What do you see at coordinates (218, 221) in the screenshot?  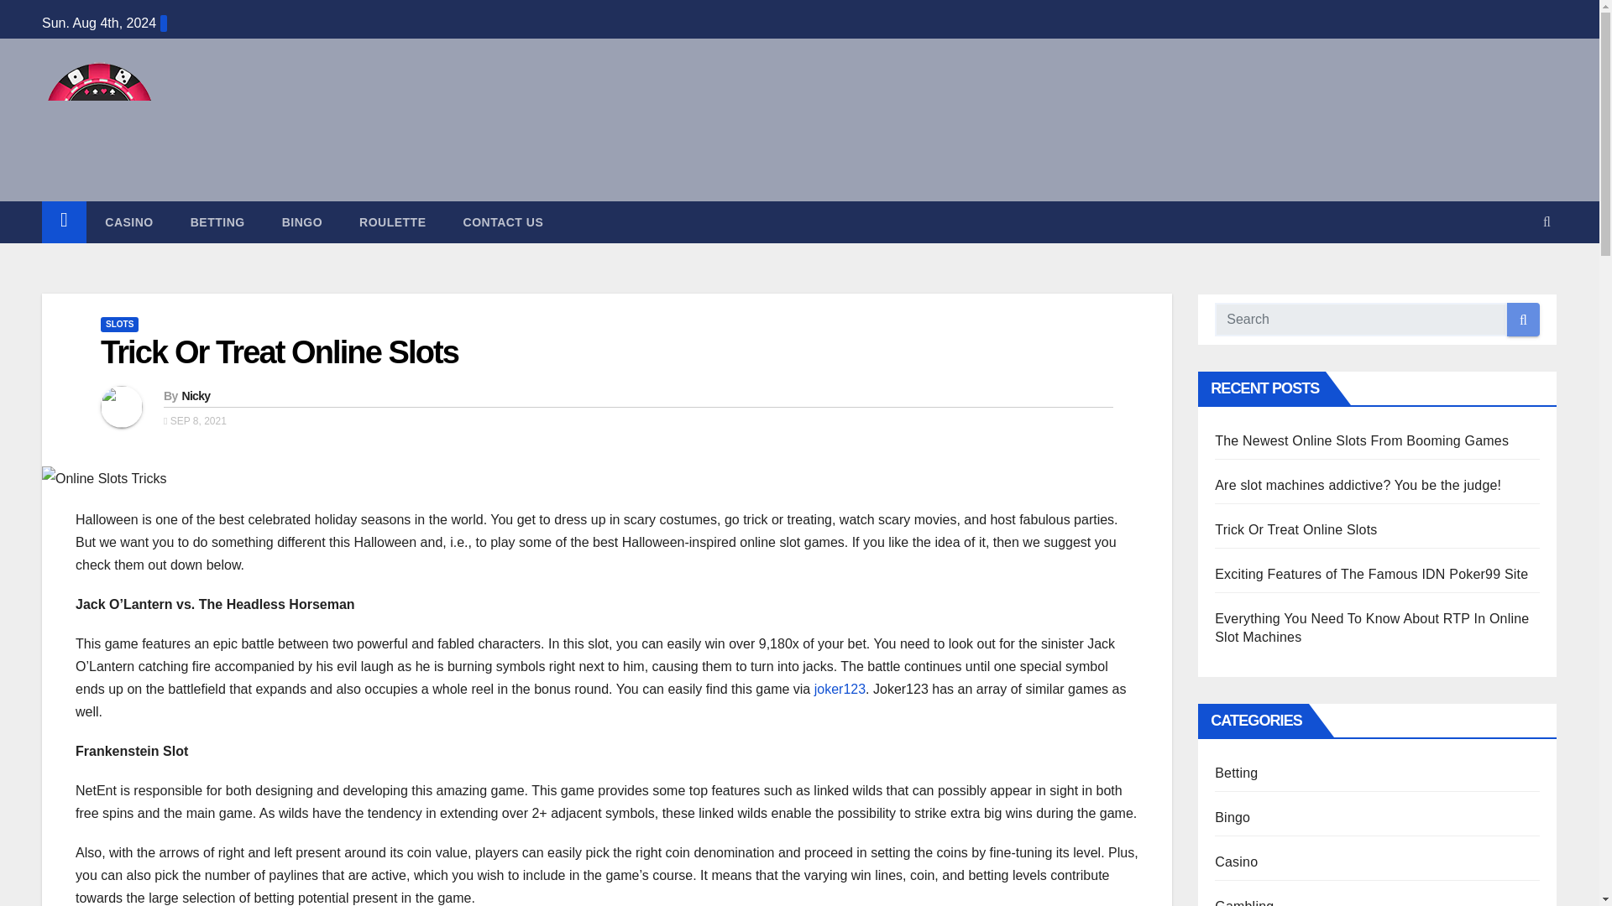 I see `BETTING` at bounding box center [218, 221].